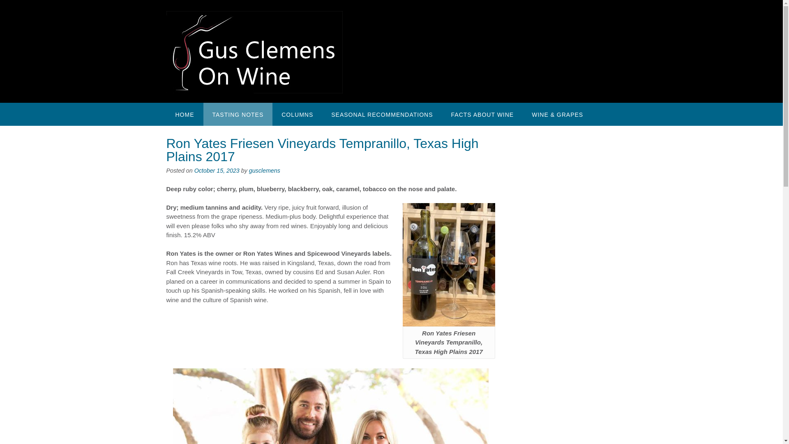  What do you see at coordinates (217, 171) in the screenshot?
I see `October 15, 2023` at bounding box center [217, 171].